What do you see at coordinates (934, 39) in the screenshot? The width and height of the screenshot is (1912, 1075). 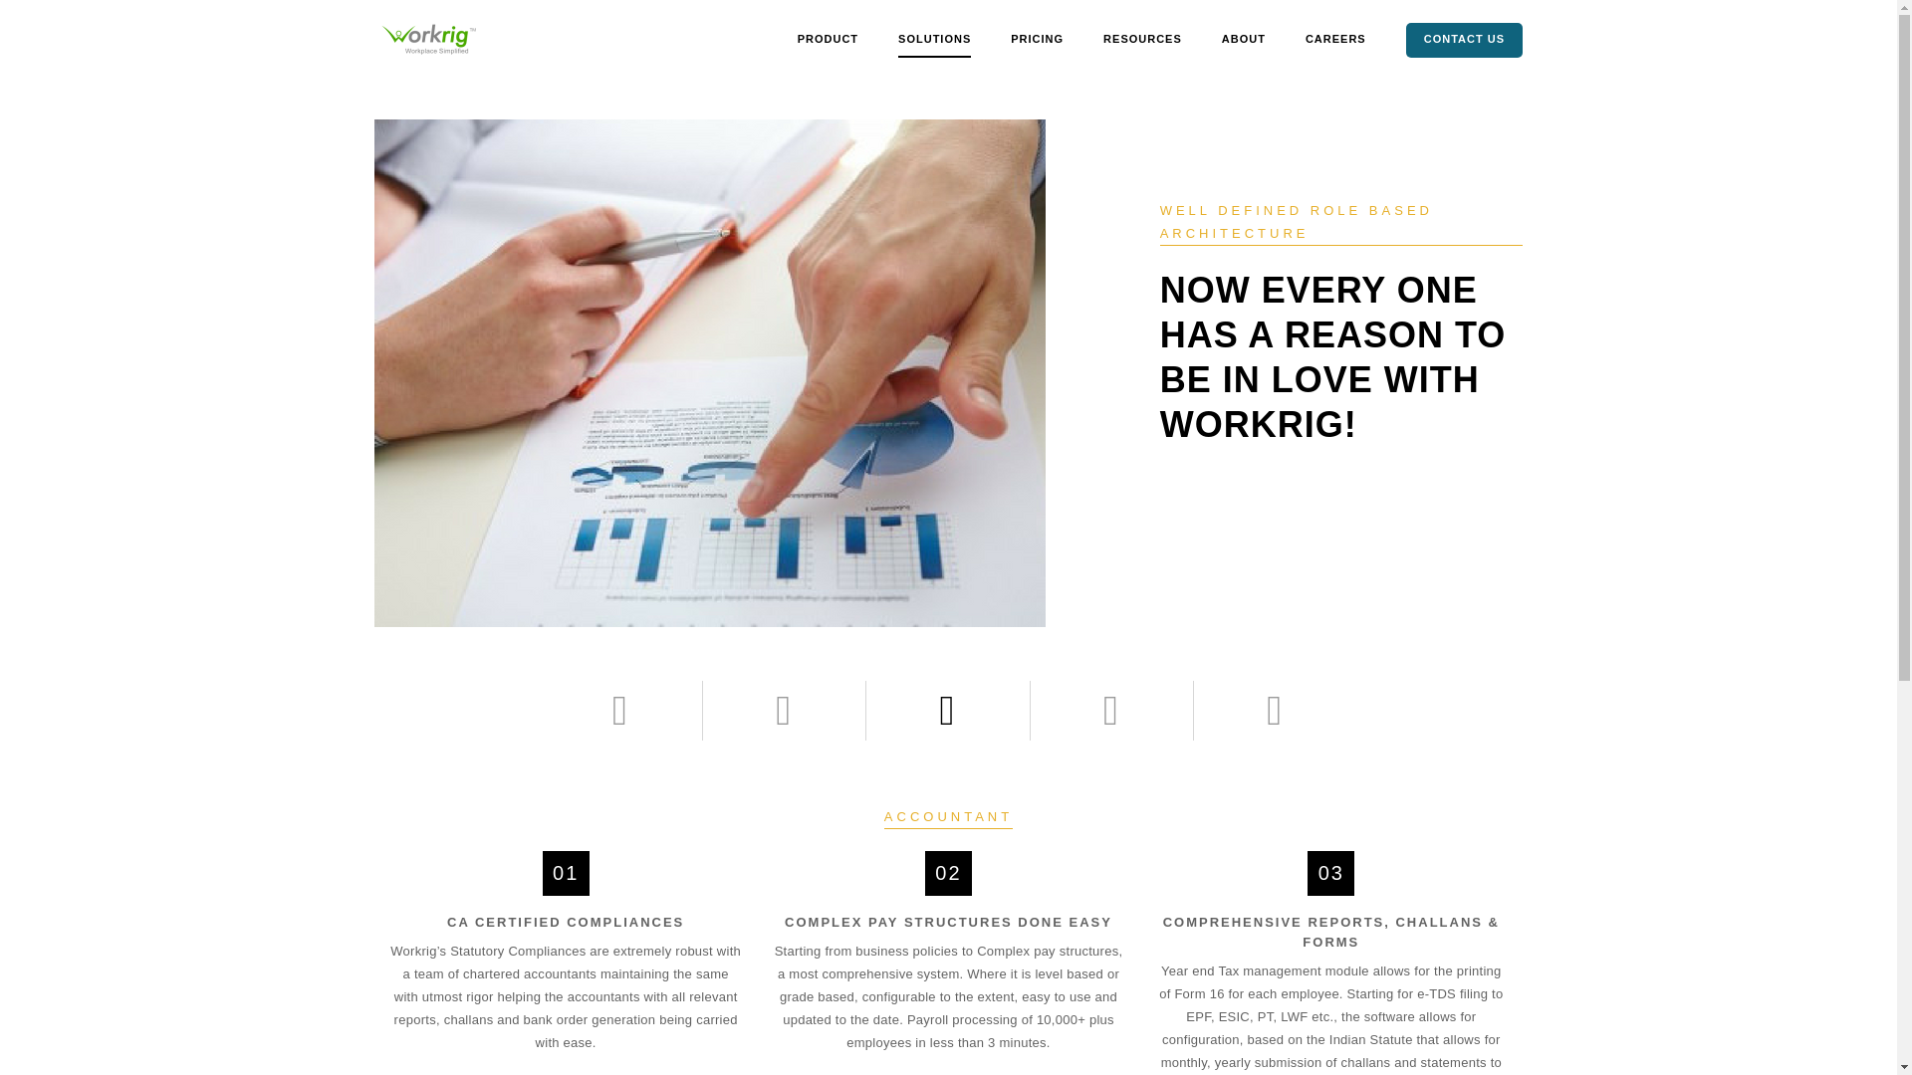 I see `SOLUTIONS` at bounding box center [934, 39].